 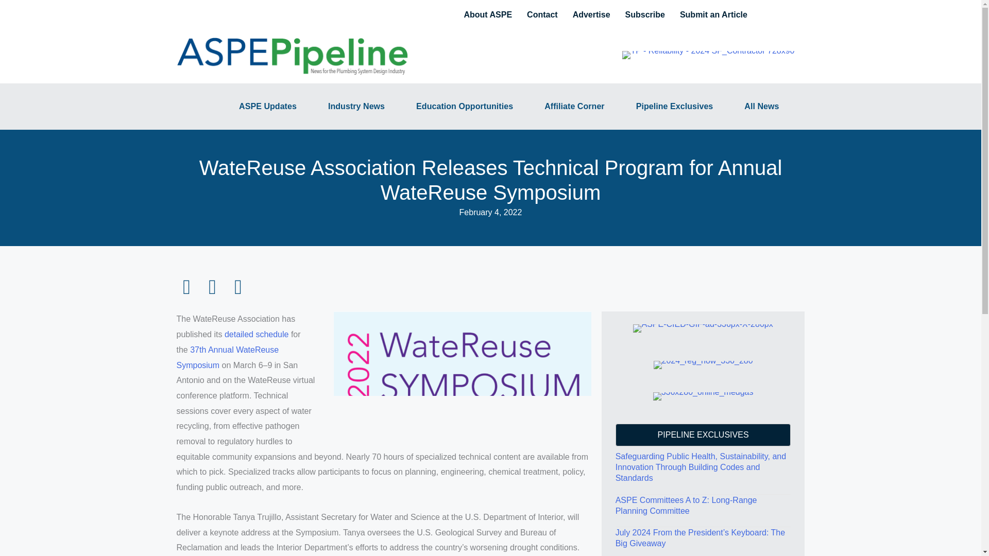 I want to click on detailed schedule, so click(x=257, y=334).